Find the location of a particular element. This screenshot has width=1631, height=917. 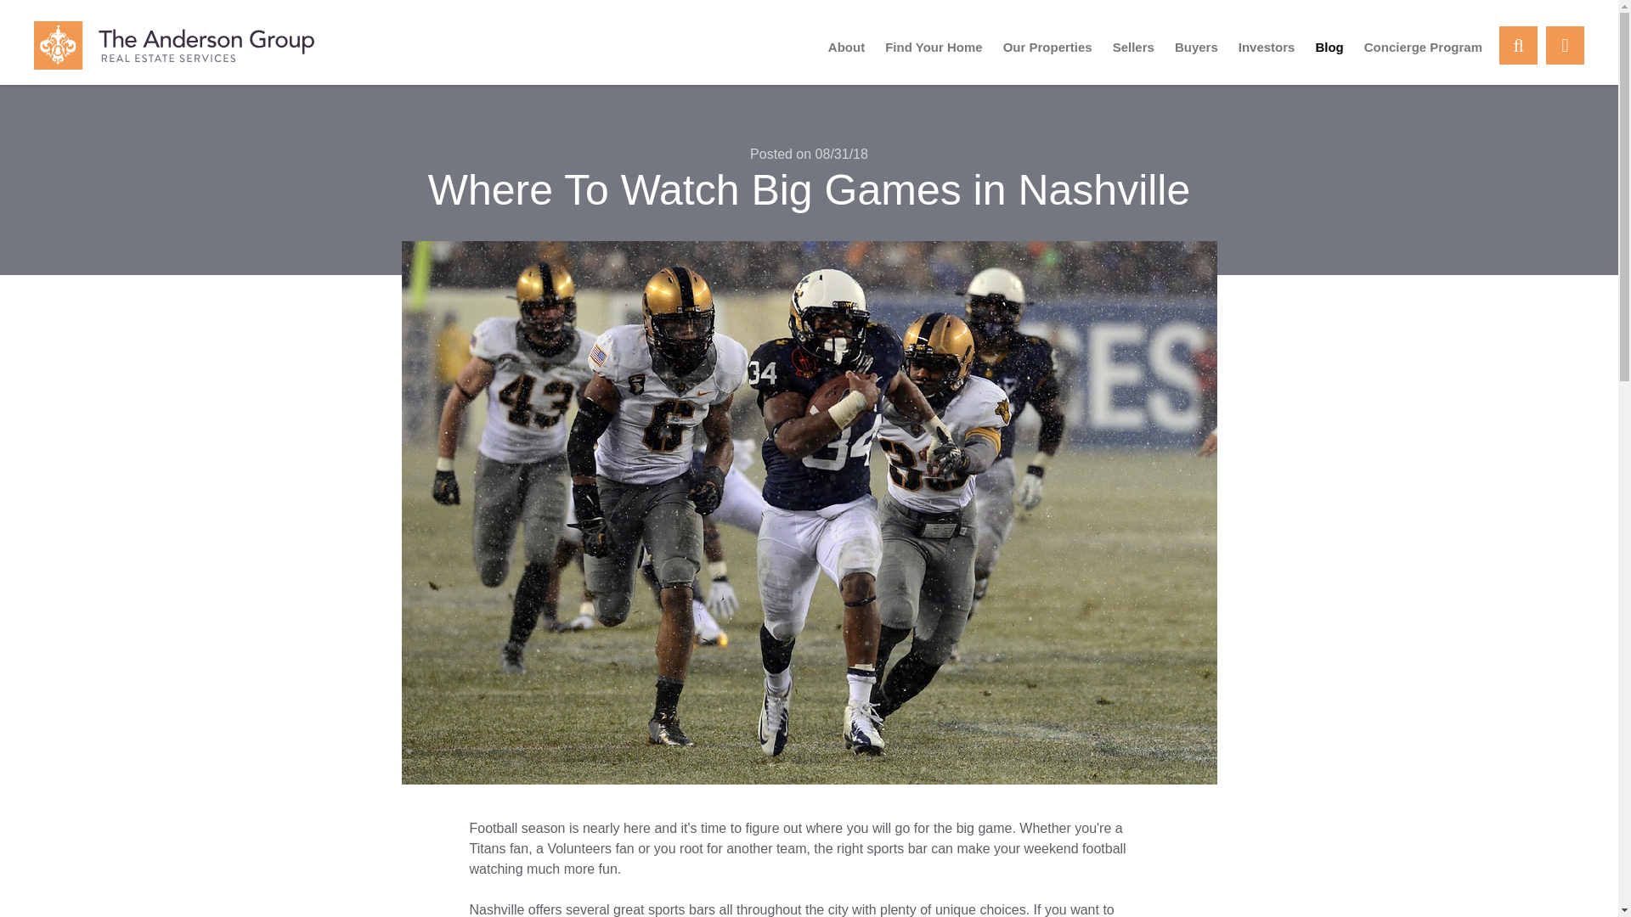

Sellers is located at coordinates (1133, 48).